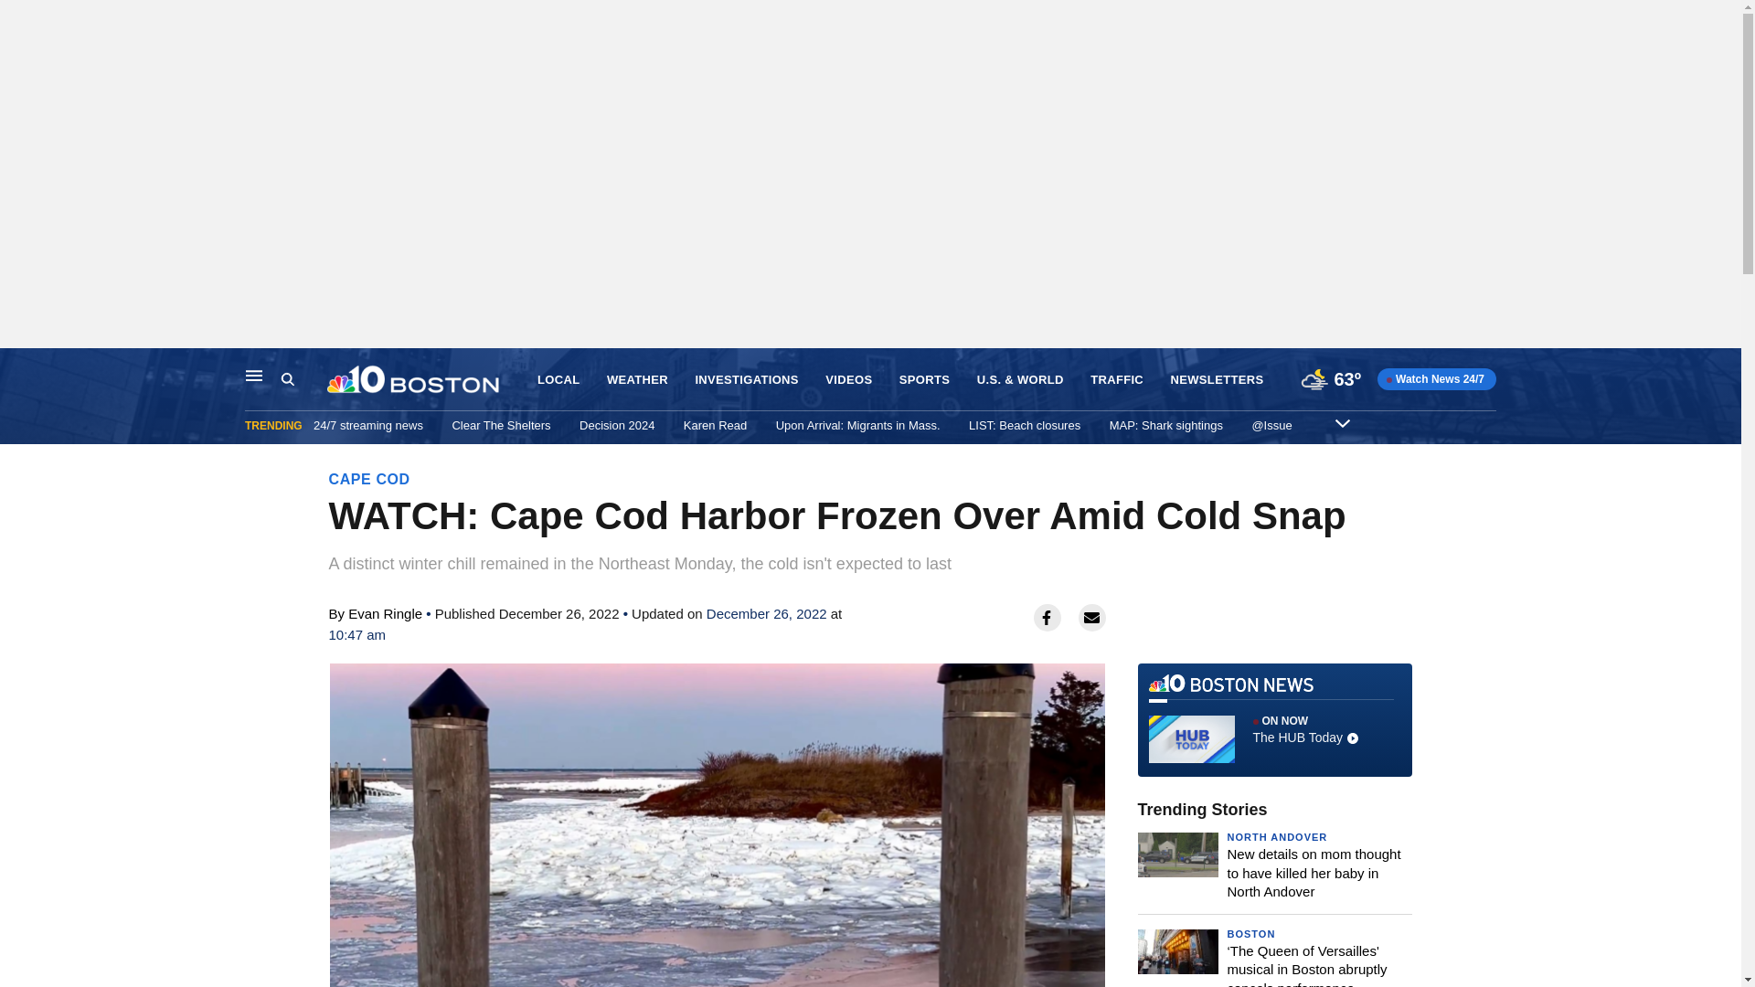 This screenshot has width=1755, height=987. Describe the element at coordinates (369, 479) in the screenshot. I see `CAPE COD` at that location.